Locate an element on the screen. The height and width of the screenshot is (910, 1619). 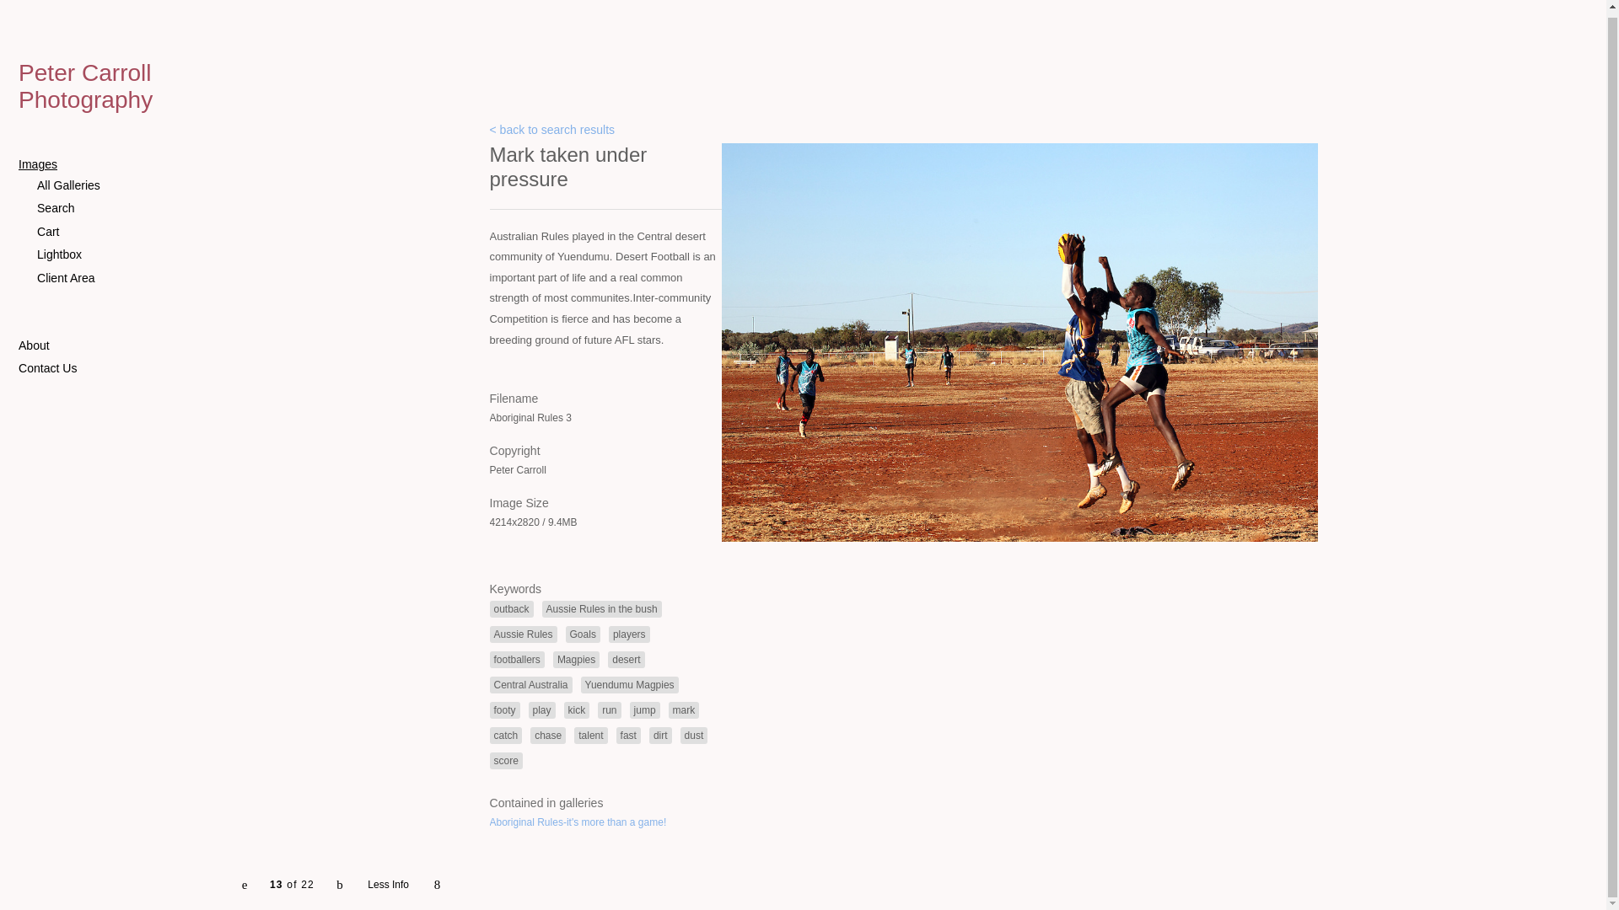
Share This is located at coordinates (436, 880).